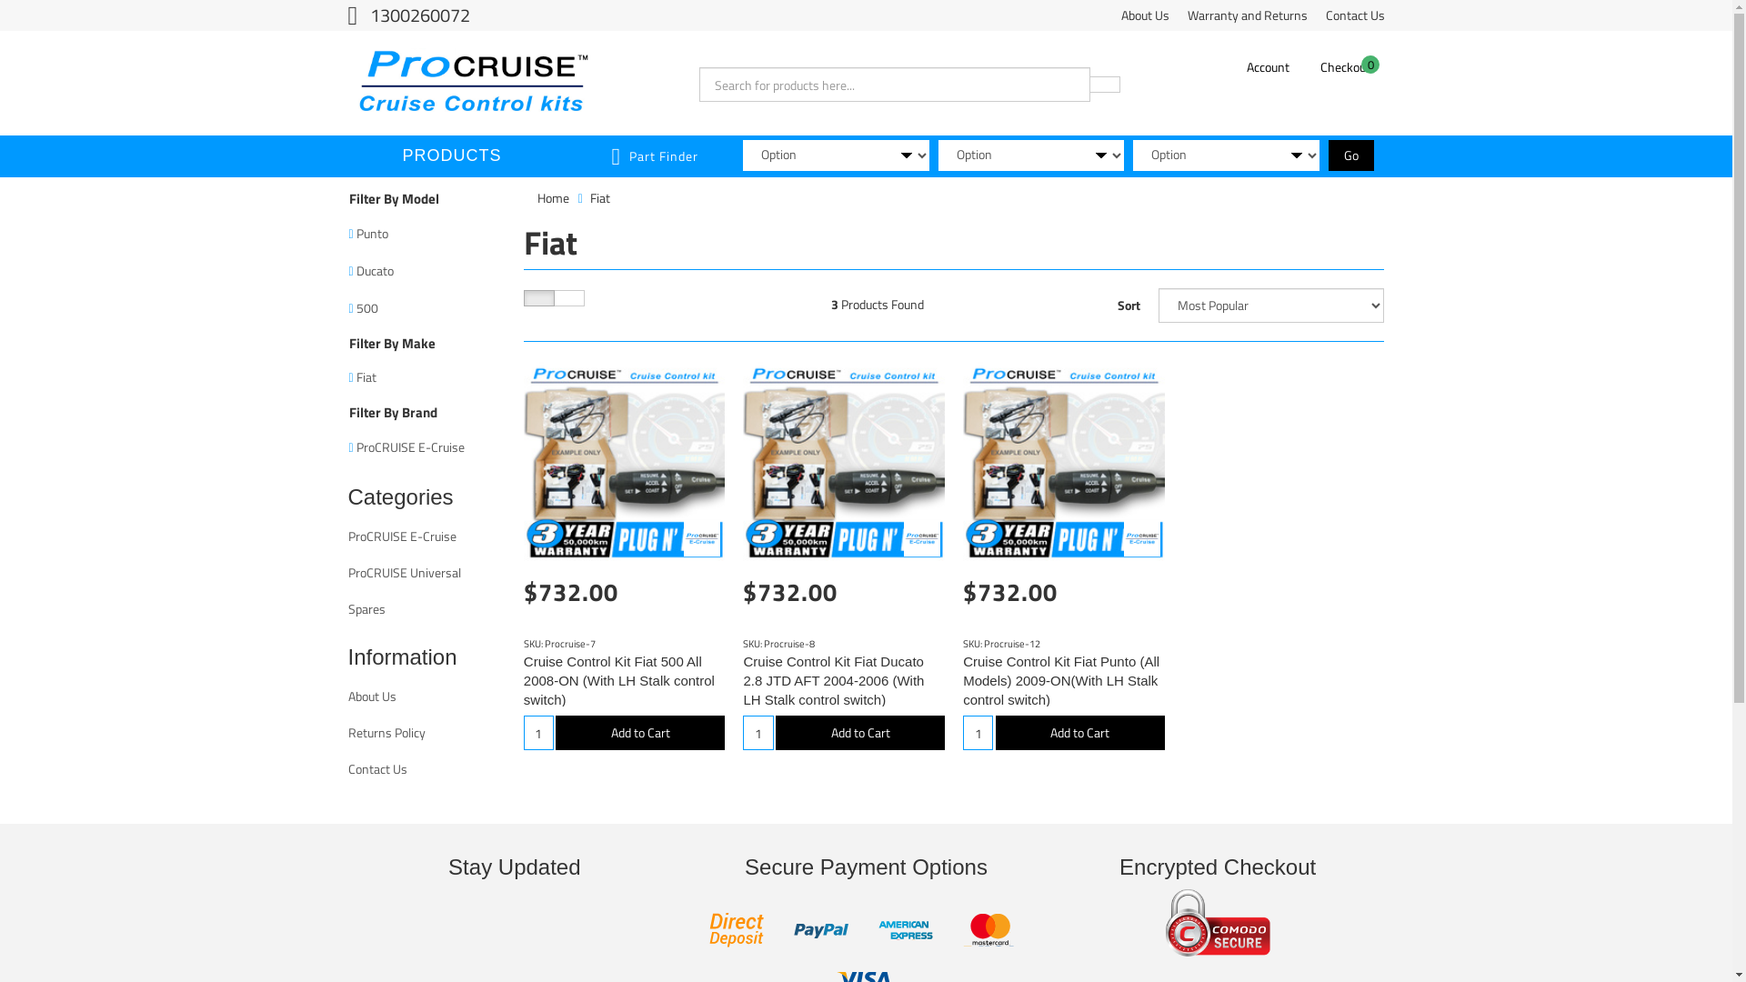 The image size is (1746, 982). Describe the element at coordinates (427, 233) in the screenshot. I see `Punto` at that location.